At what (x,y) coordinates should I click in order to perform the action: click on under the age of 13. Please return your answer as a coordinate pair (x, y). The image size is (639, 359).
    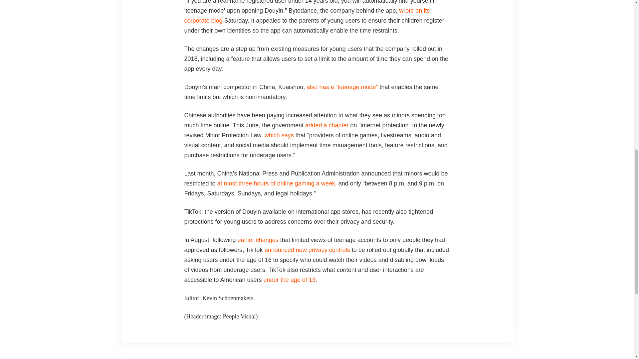
    Looking at the image, I should click on (290, 280).